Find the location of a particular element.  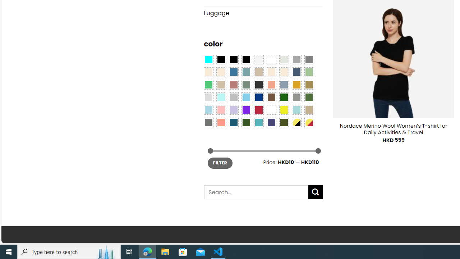

Ash Gray is located at coordinates (284, 59).